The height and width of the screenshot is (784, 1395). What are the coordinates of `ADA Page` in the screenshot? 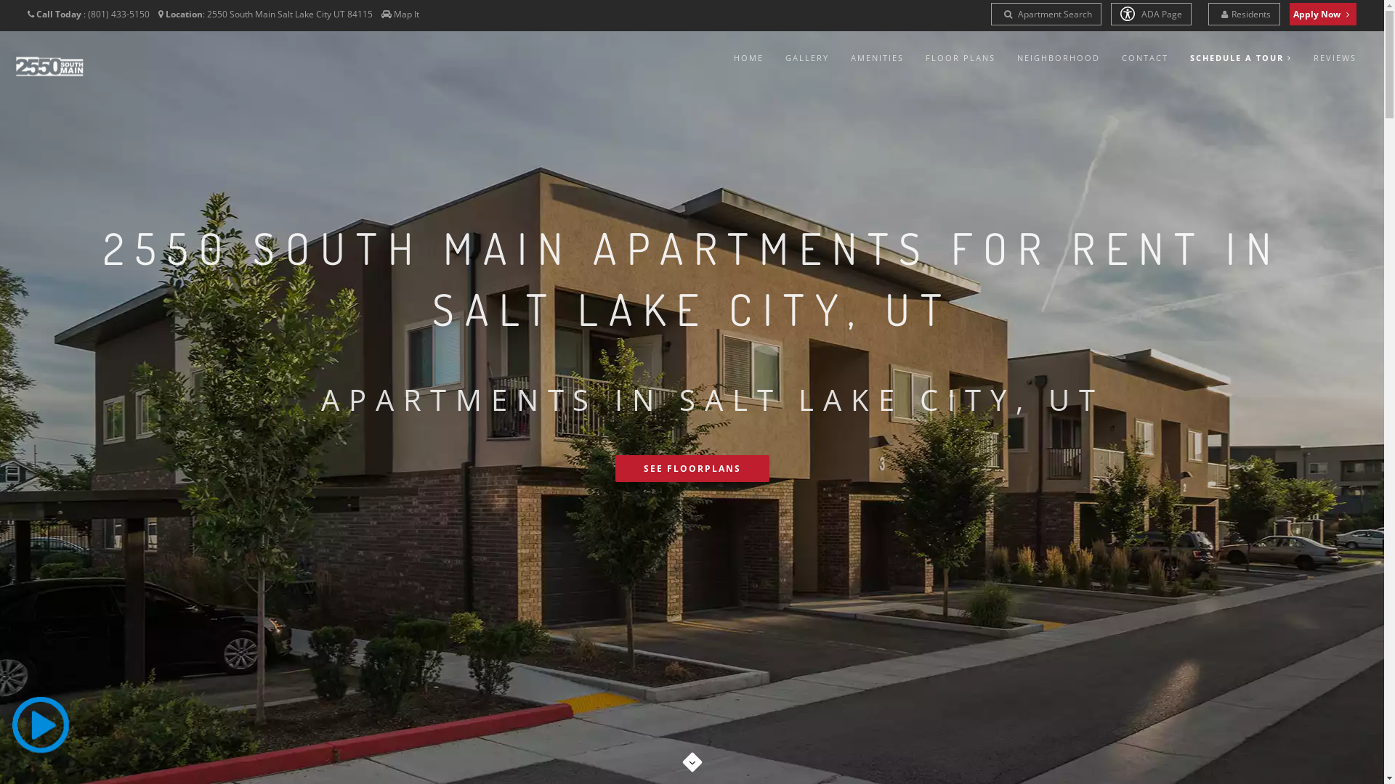 It's located at (1151, 15).